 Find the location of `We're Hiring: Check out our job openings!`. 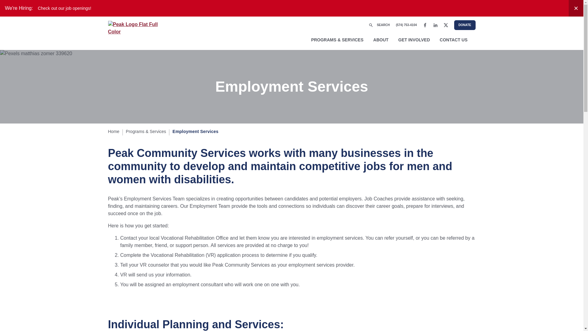

We're Hiring: Check out our job openings! is located at coordinates (284, 8).